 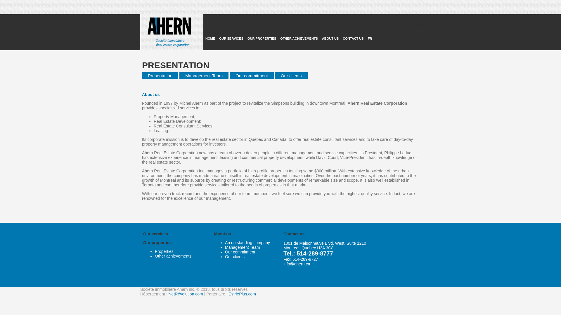 What do you see at coordinates (252, 76) in the screenshot?
I see `Our commitment` at bounding box center [252, 76].